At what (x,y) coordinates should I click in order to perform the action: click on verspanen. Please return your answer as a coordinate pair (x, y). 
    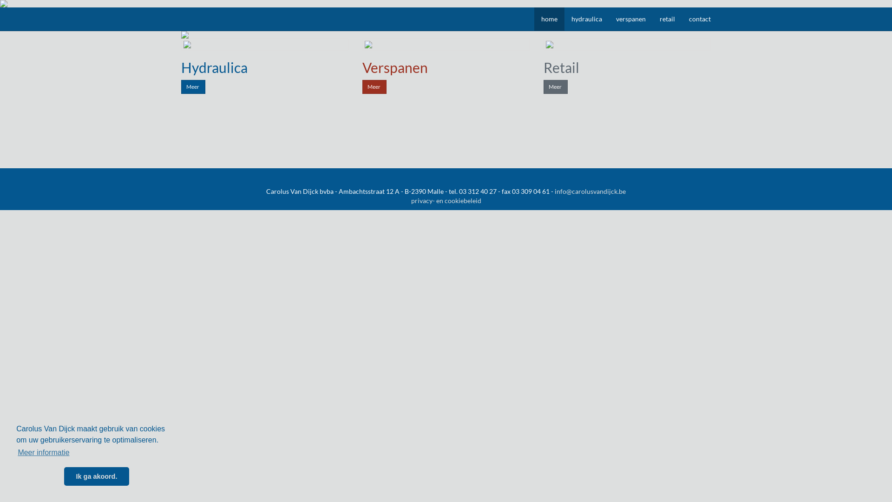
    Looking at the image, I should click on (631, 19).